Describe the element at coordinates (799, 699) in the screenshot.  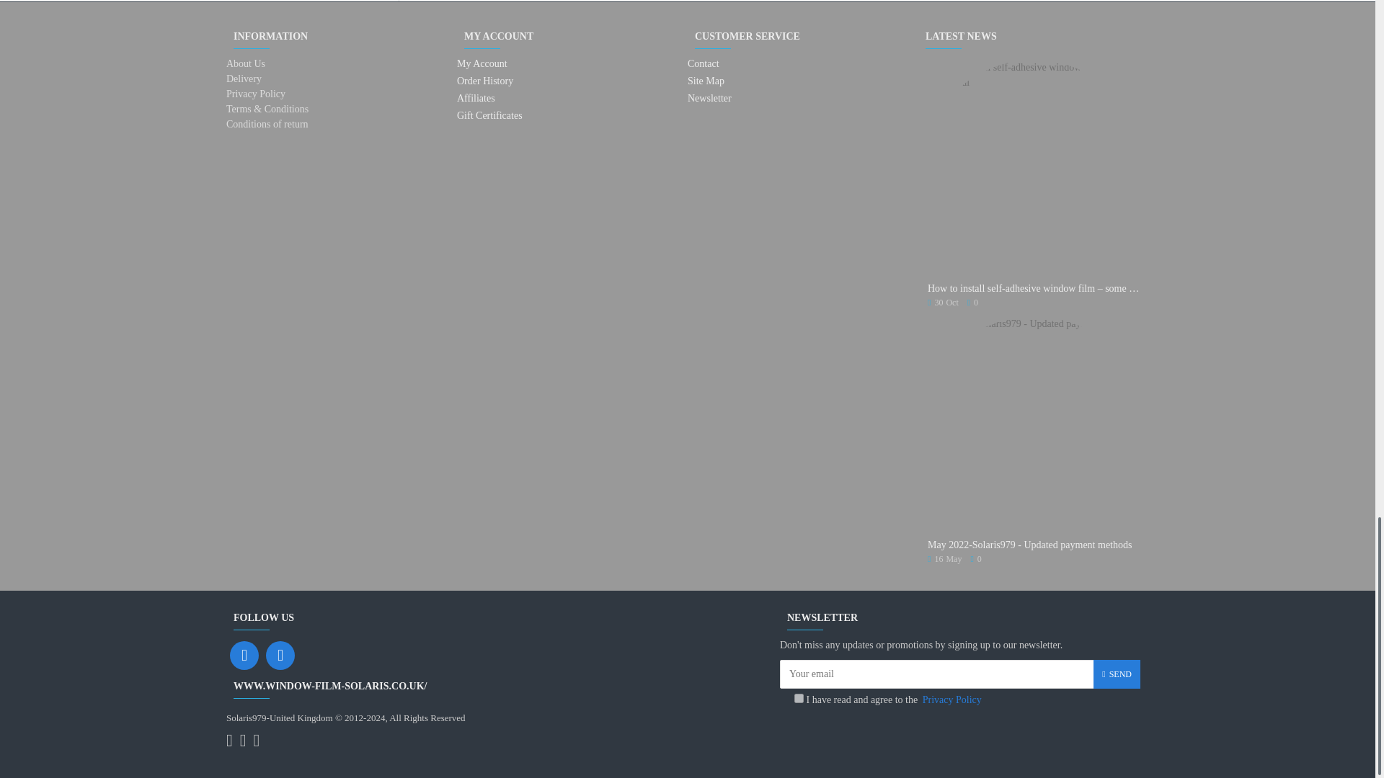
I see `1` at that location.